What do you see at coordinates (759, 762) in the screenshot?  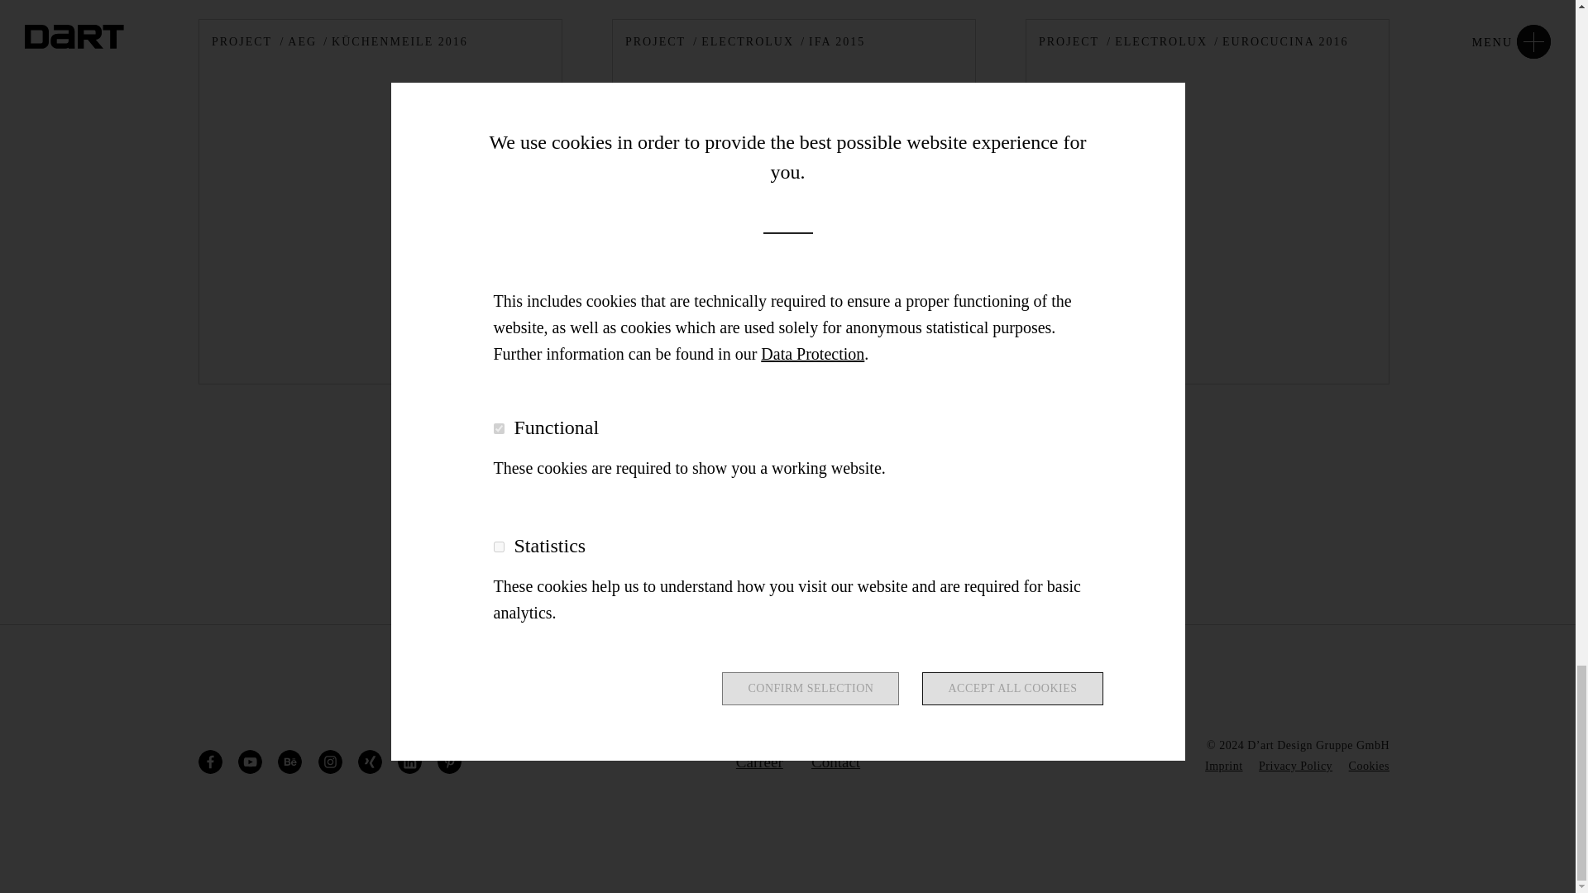 I see `Carreer` at bounding box center [759, 762].